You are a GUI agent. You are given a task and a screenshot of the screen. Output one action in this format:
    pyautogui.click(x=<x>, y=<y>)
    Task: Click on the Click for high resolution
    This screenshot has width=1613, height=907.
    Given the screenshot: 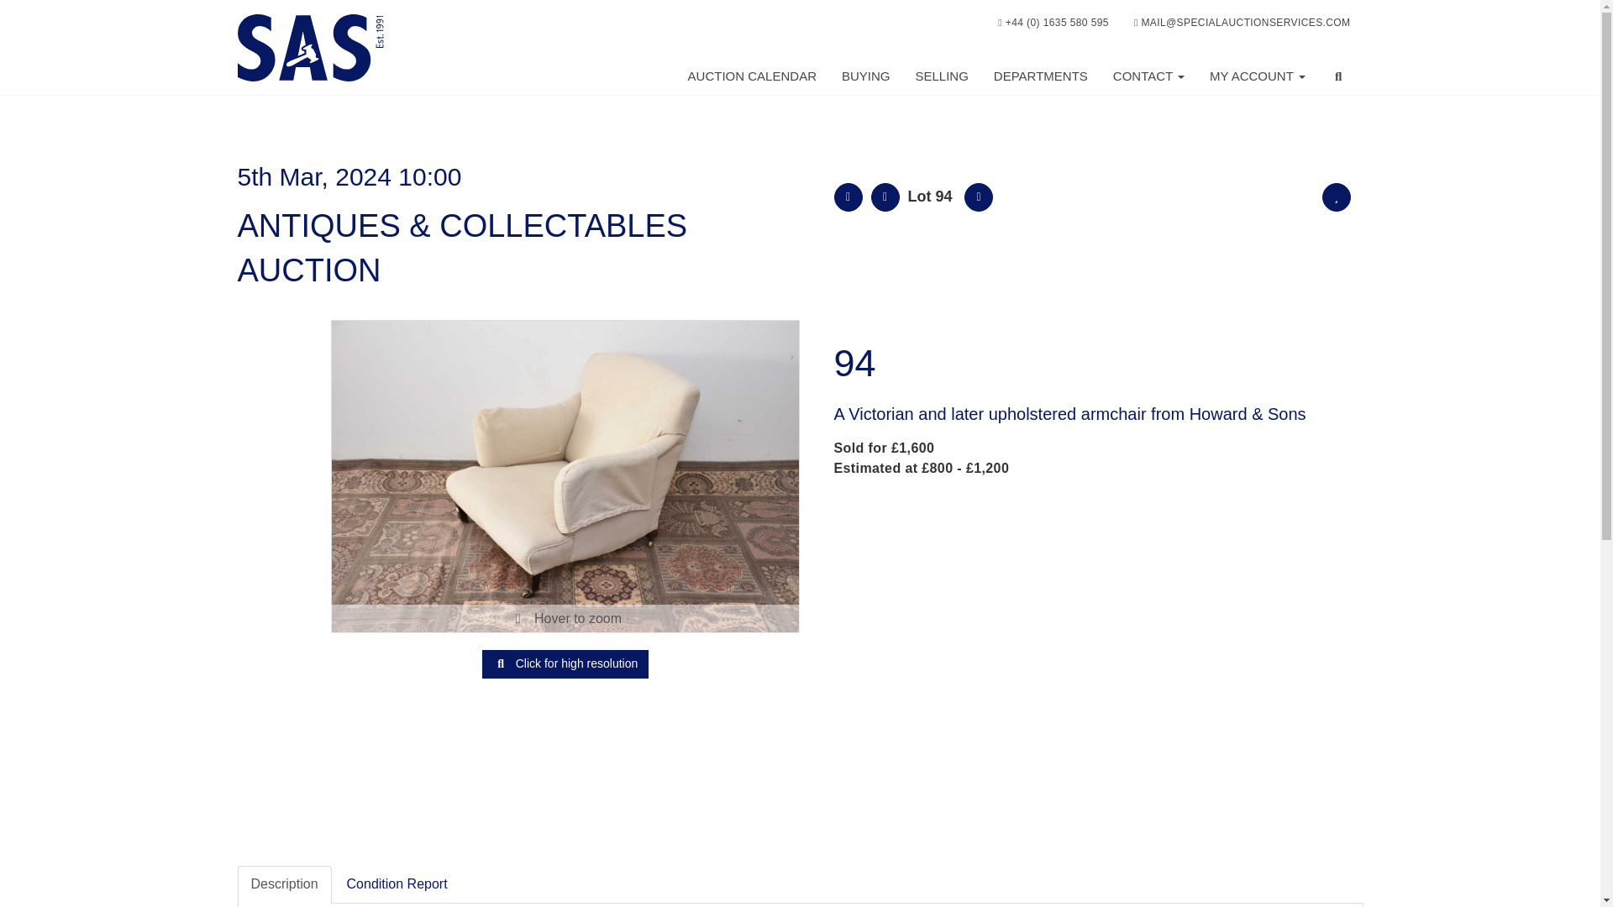 What is the action you would take?
    pyautogui.click(x=565, y=476)
    